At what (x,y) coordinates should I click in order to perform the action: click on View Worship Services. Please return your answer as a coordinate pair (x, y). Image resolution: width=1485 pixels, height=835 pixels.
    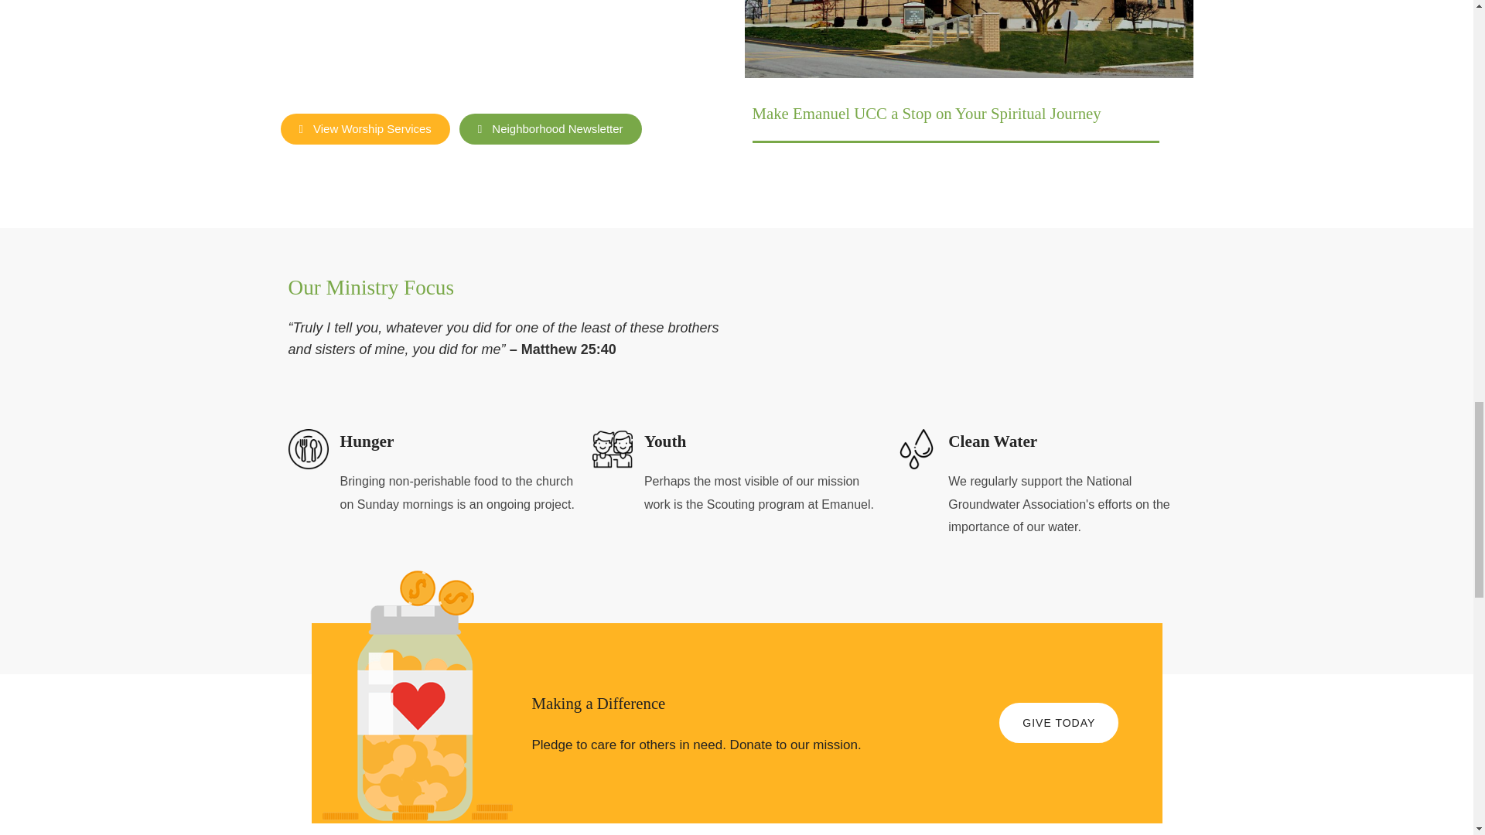
    Looking at the image, I should click on (365, 128).